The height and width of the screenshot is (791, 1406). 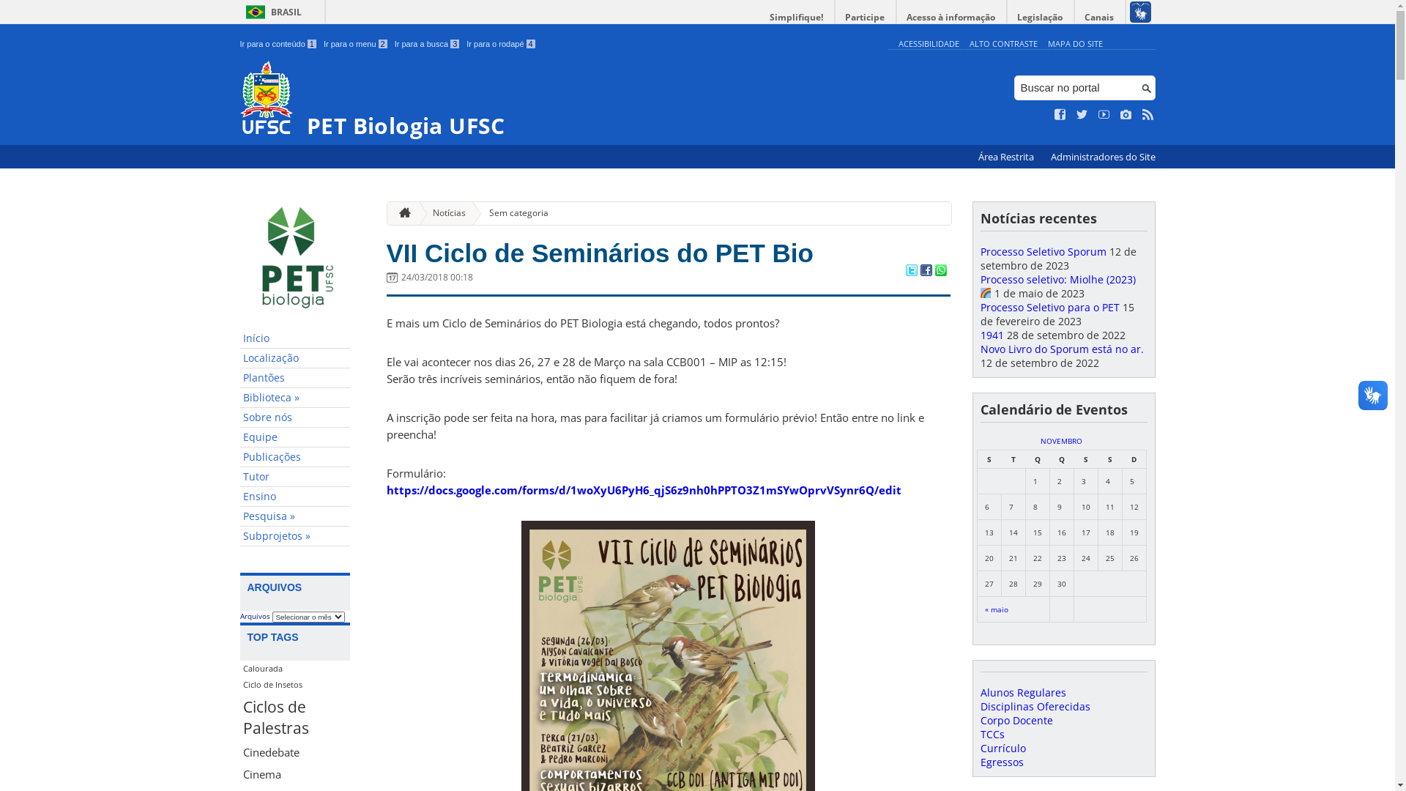 I want to click on TCCs, so click(x=992, y=734).